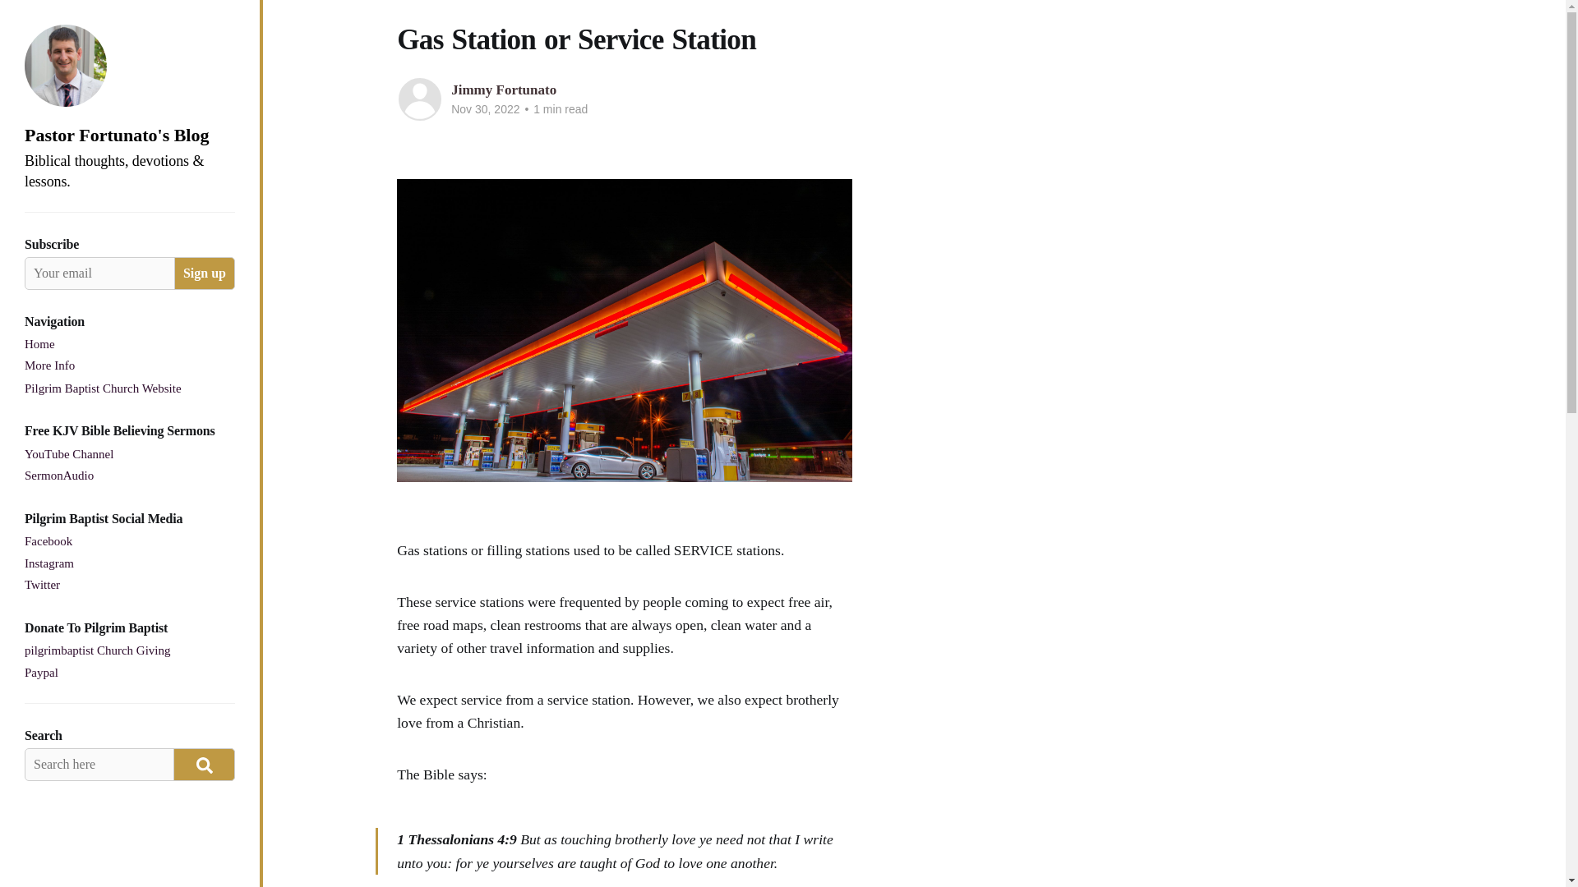 The image size is (1578, 887). Describe the element at coordinates (42, 585) in the screenshot. I see `Twitter` at that location.